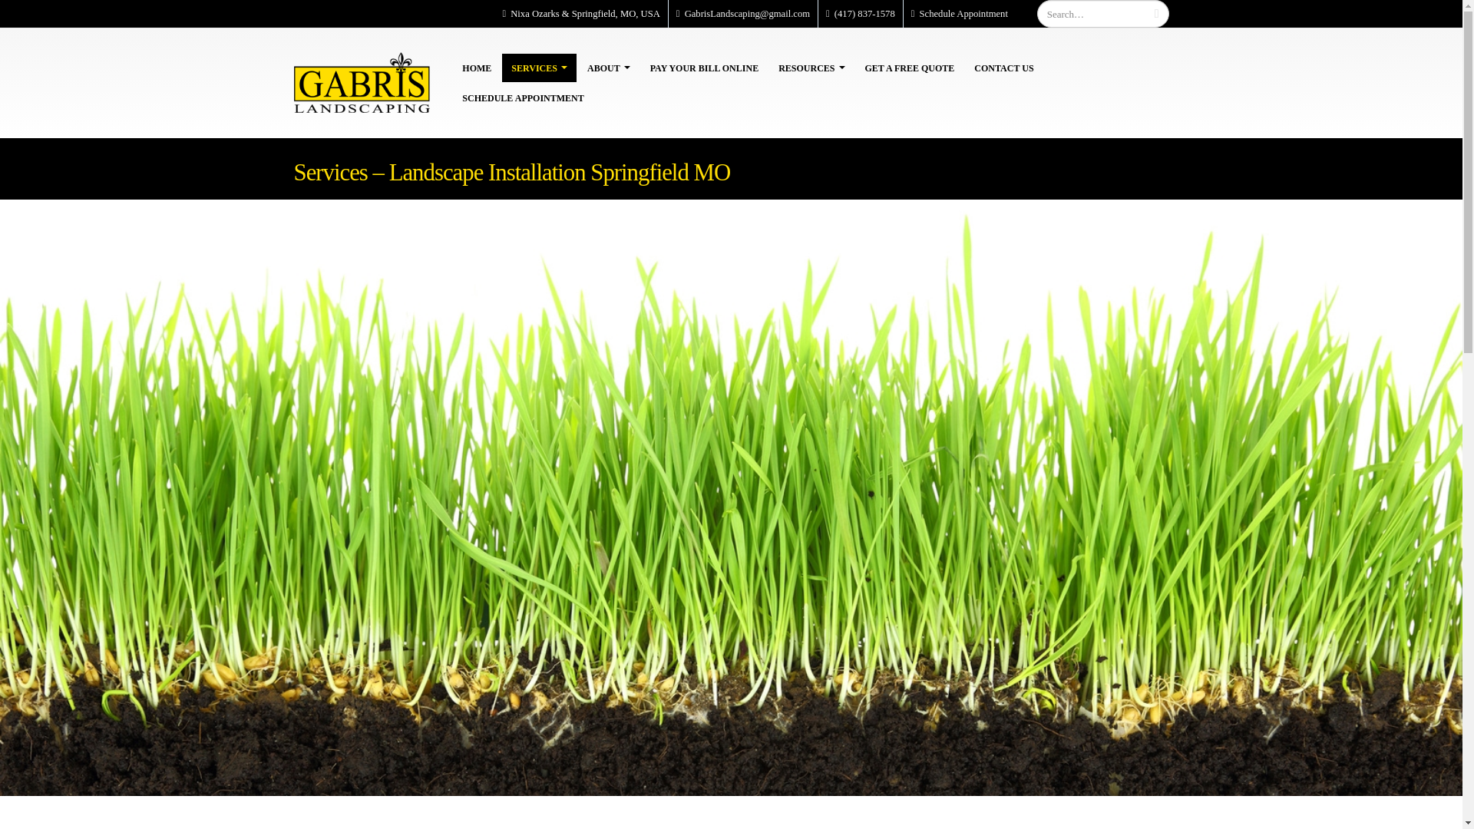  I want to click on SERVICES, so click(539, 68).